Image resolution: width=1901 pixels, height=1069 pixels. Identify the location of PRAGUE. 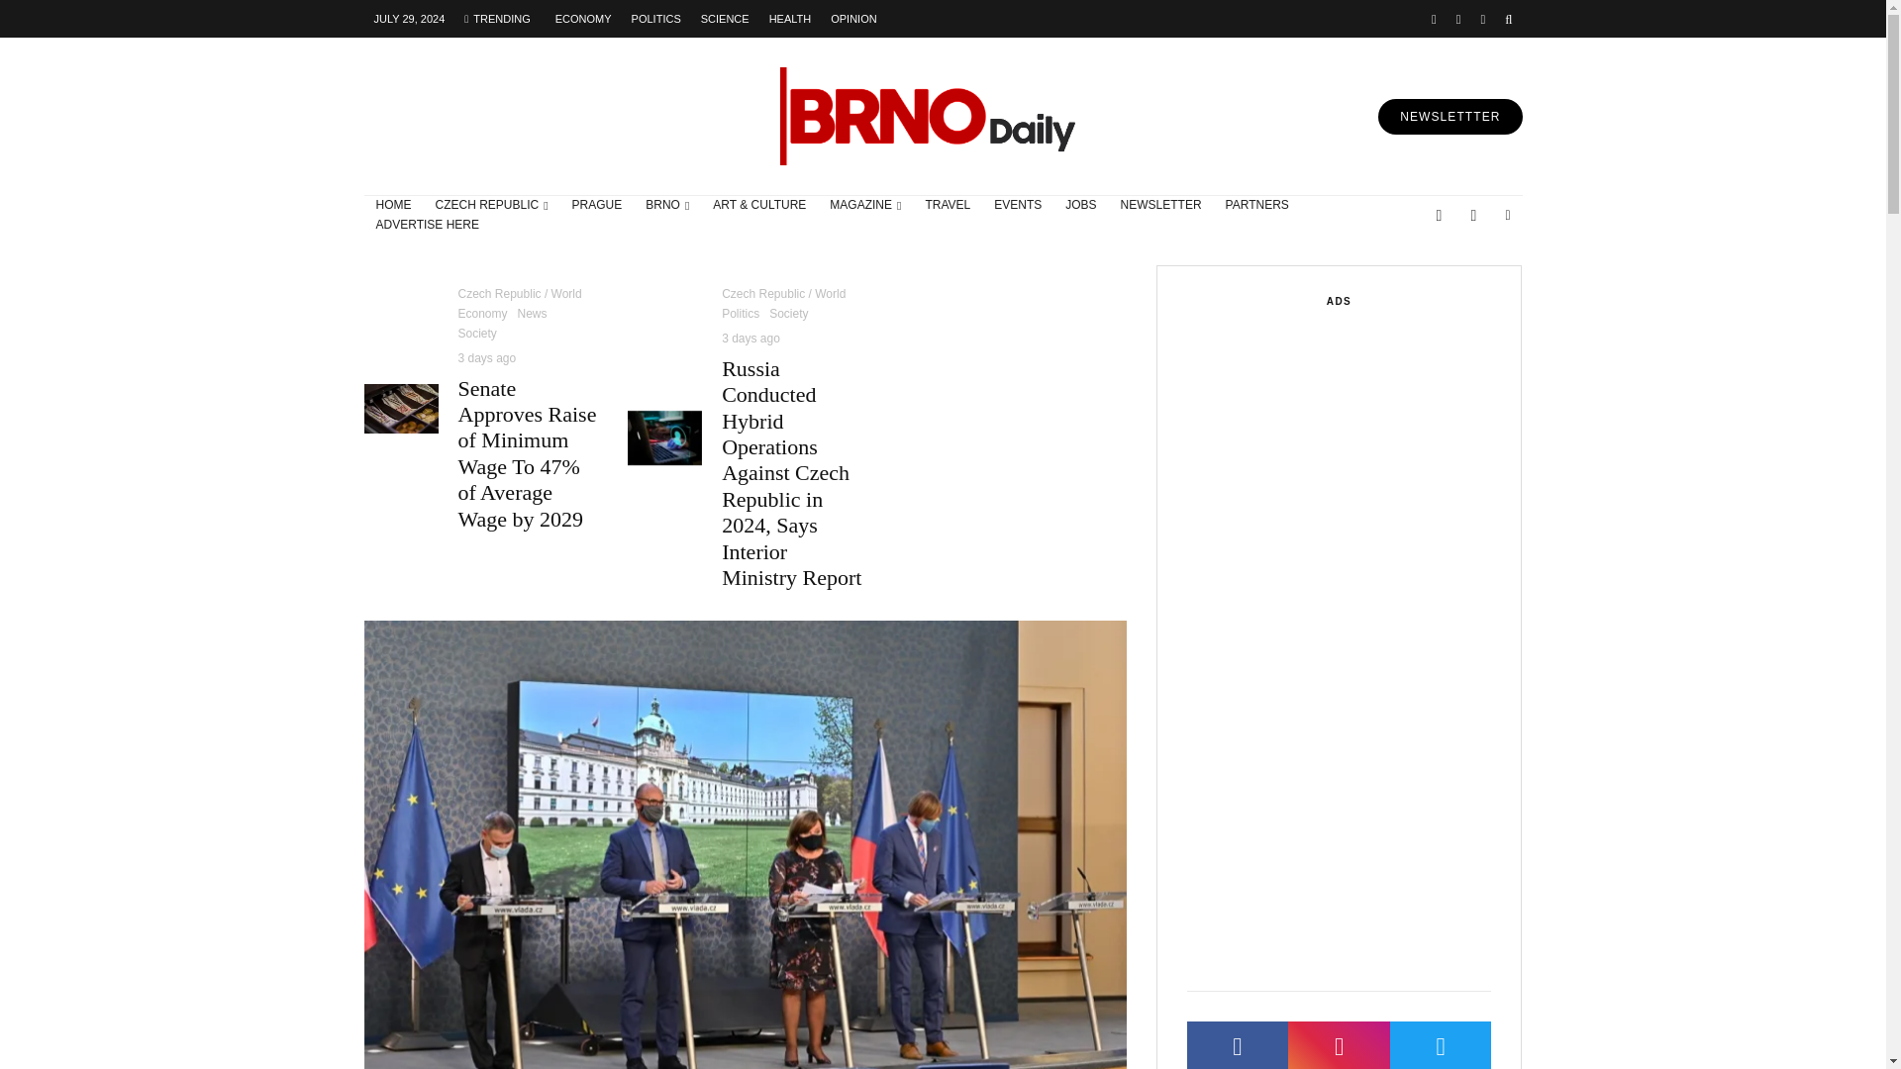
(598, 206).